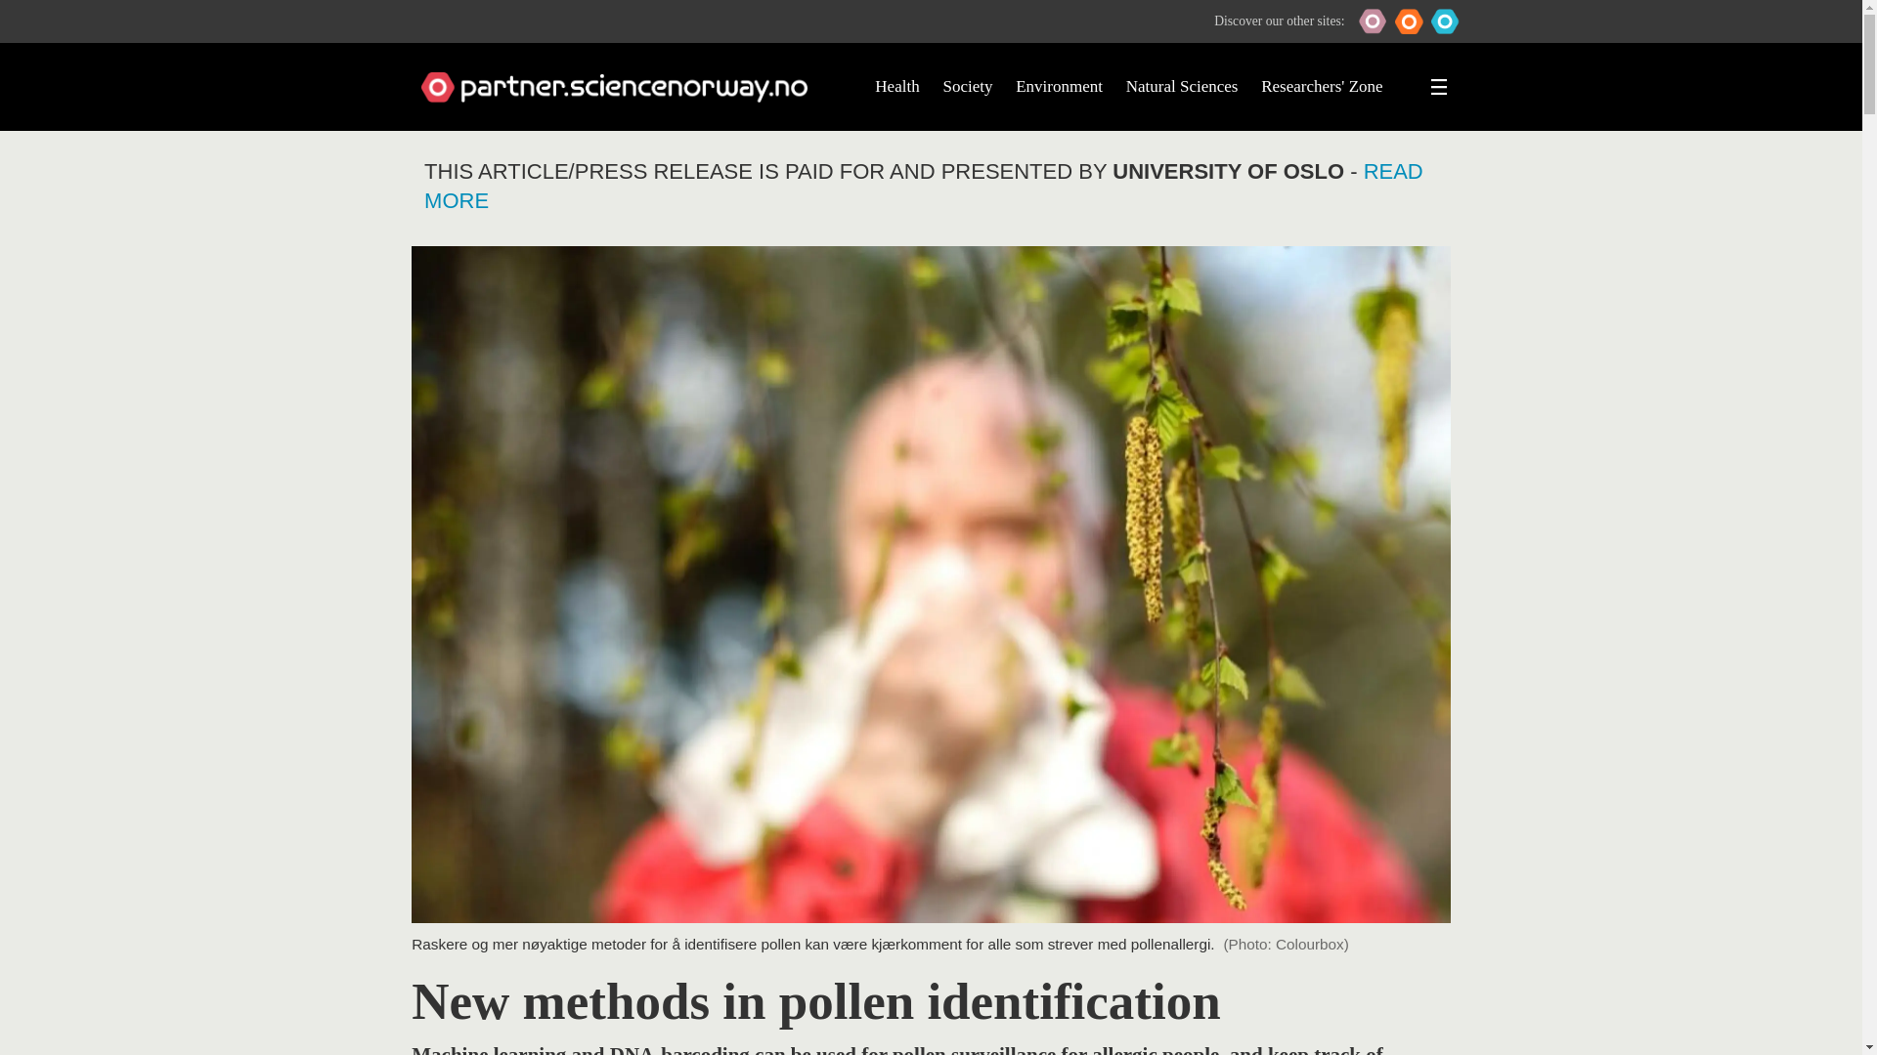 The height and width of the screenshot is (1055, 1877). What do you see at coordinates (1183, 86) in the screenshot?
I see `Natural Sciences` at bounding box center [1183, 86].